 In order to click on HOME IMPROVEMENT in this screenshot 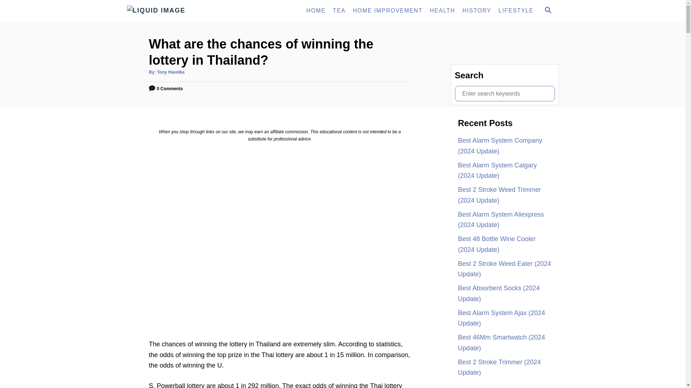, I will do `click(387, 10)`.